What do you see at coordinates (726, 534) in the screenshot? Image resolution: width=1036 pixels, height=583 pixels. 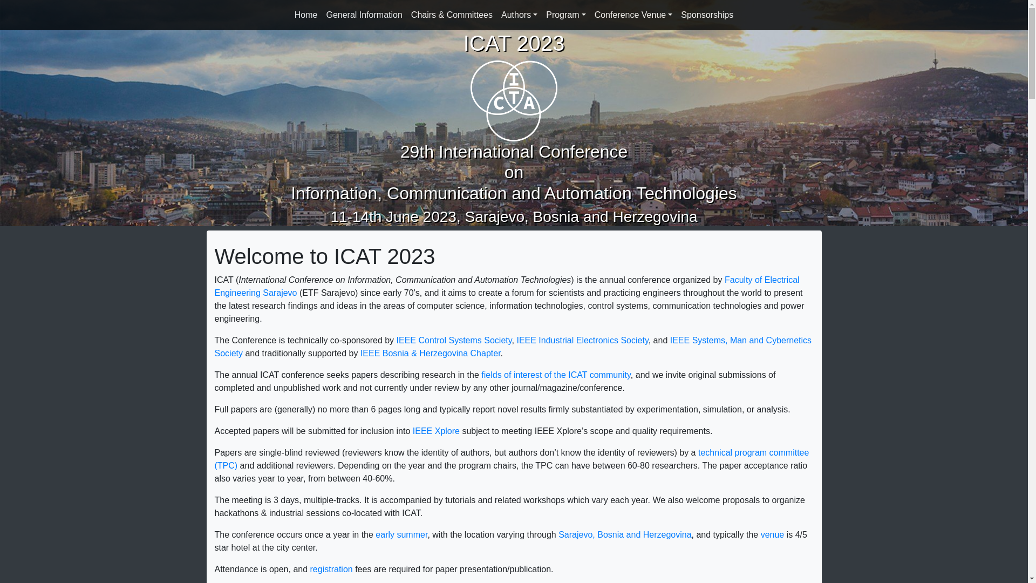 I see `, and typically the` at bounding box center [726, 534].